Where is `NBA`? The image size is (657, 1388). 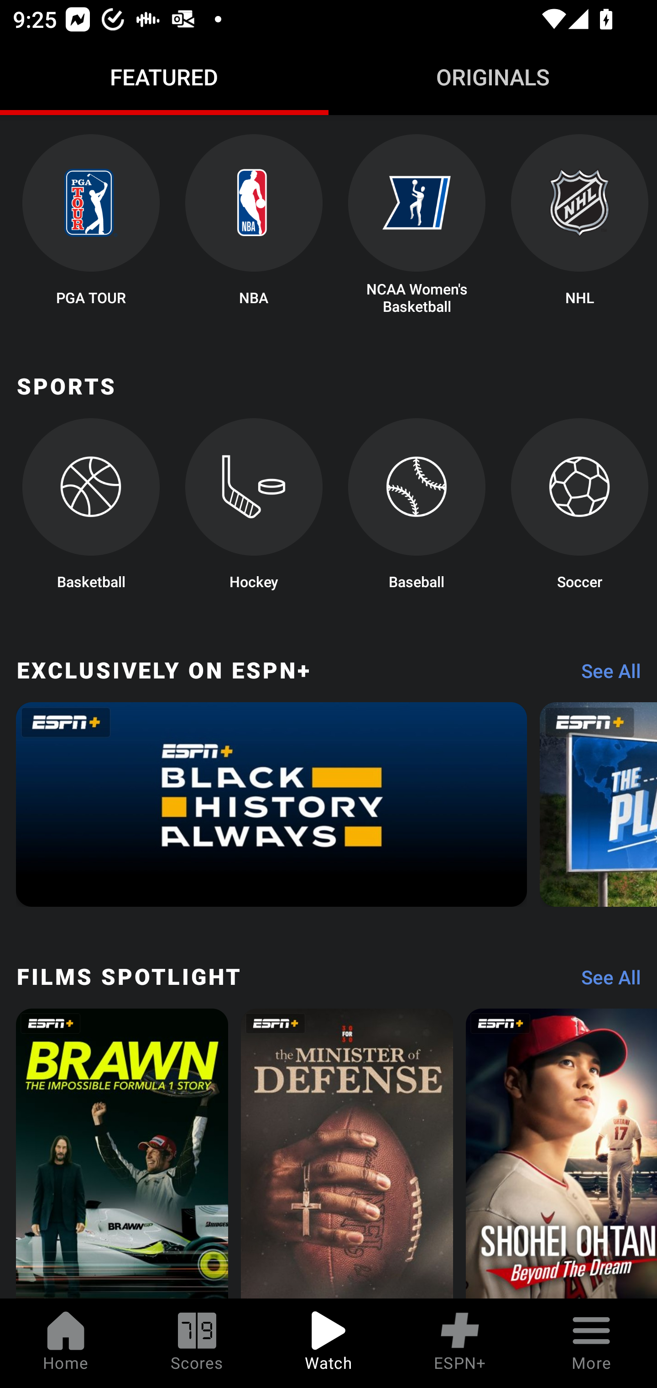 NBA is located at coordinates (254, 226).